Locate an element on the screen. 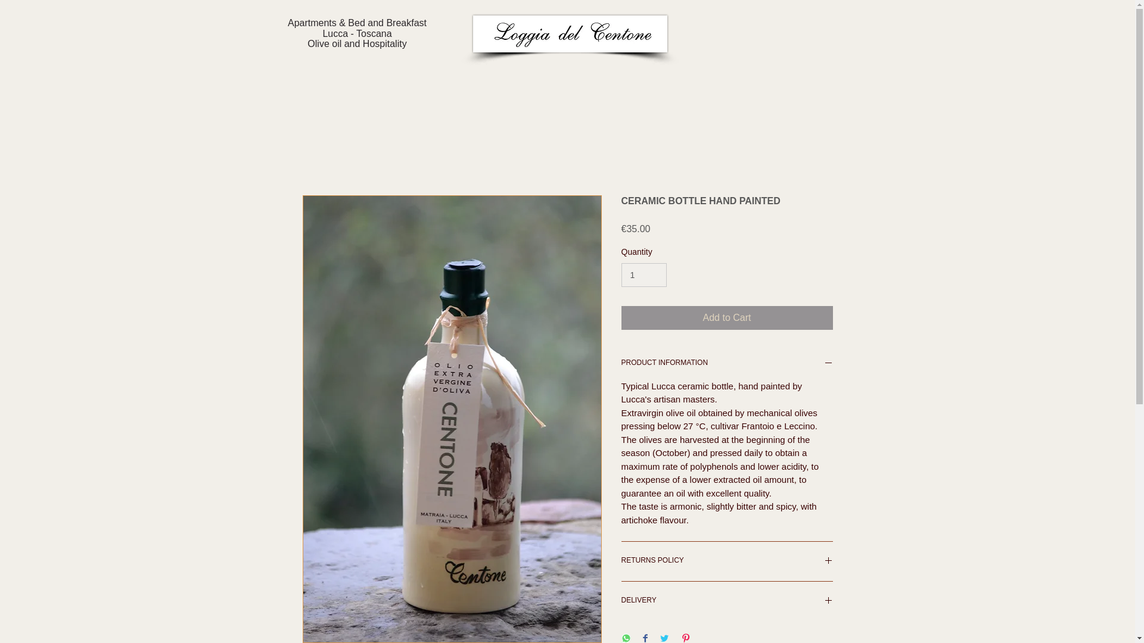  PRODUCT INFORMATION is located at coordinates (727, 363).